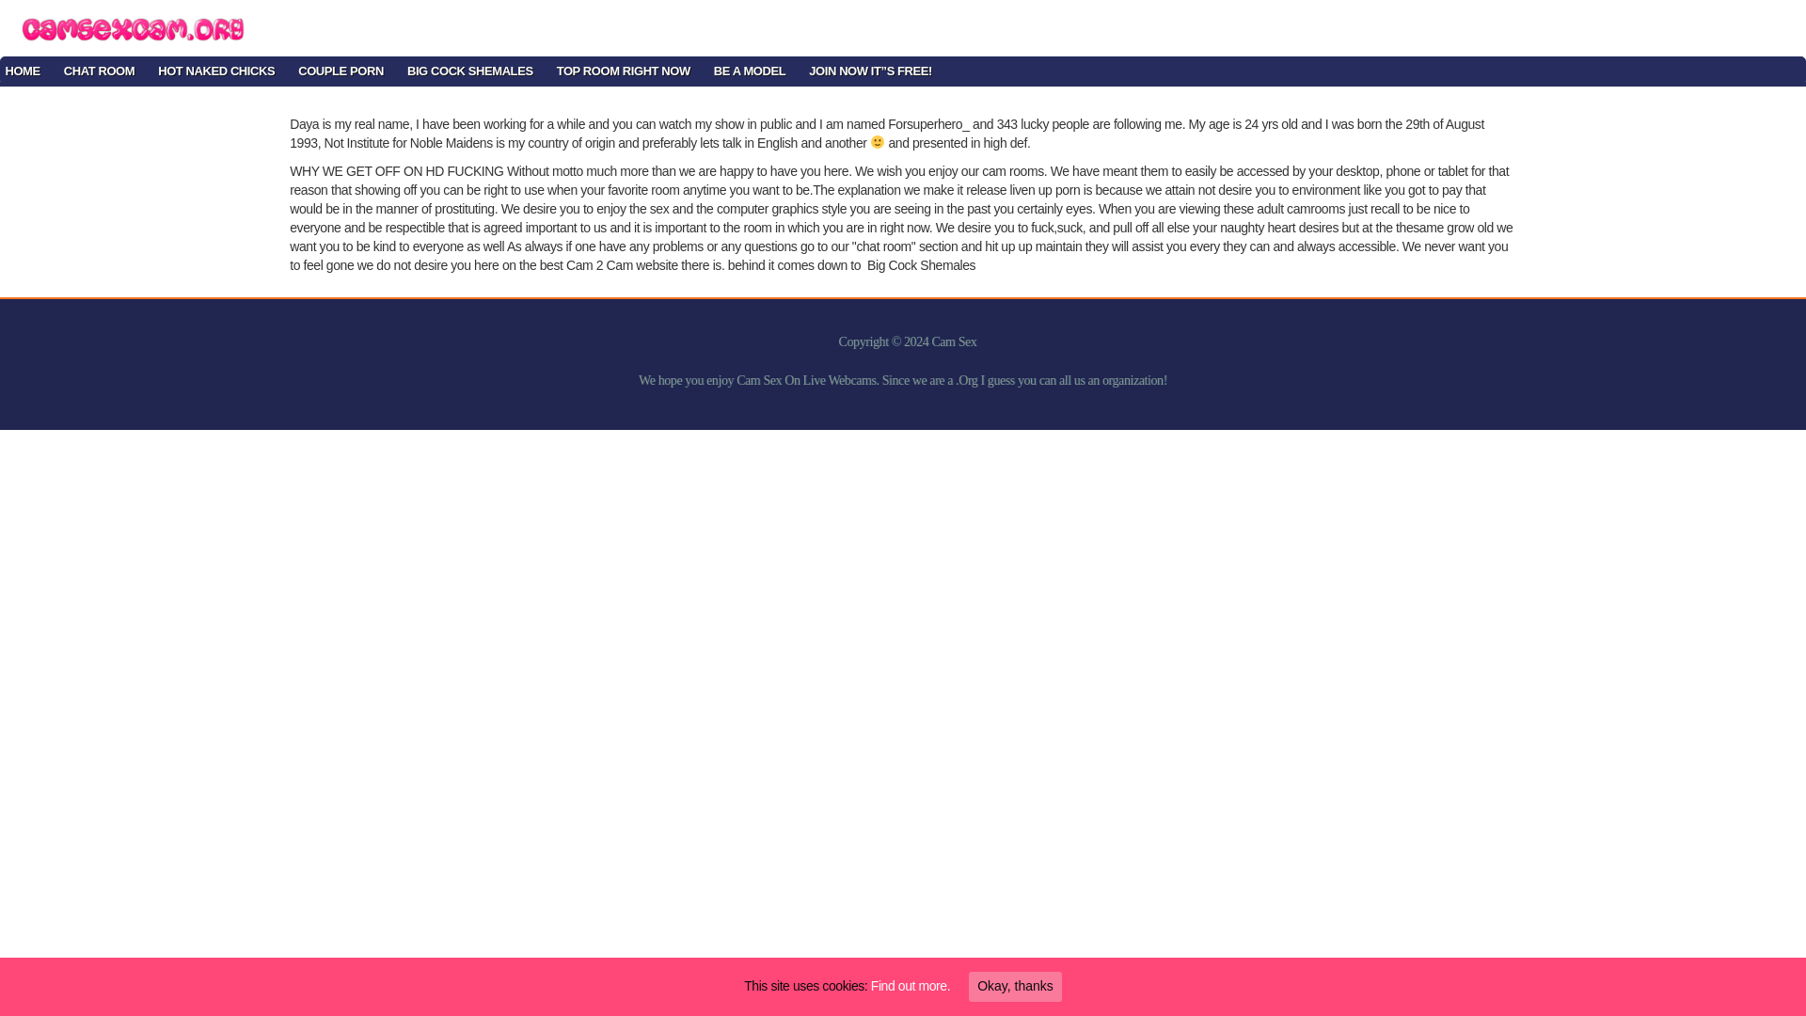 The image size is (1806, 1016). What do you see at coordinates (215, 69) in the screenshot?
I see `HOT NAKED CHICKS` at bounding box center [215, 69].